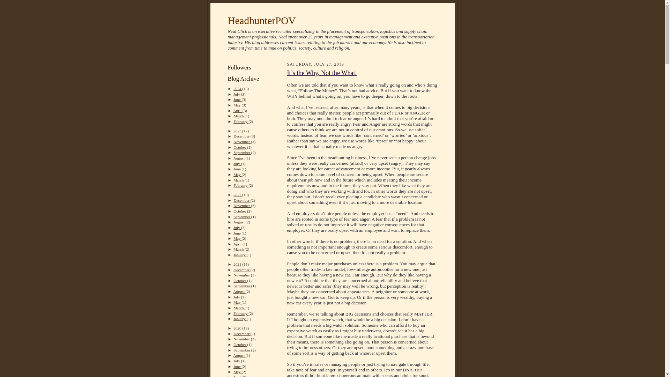 This screenshot has width=670, height=377. What do you see at coordinates (240, 147) in the screenshot?
I see `October` at bounding box center [240, 147].